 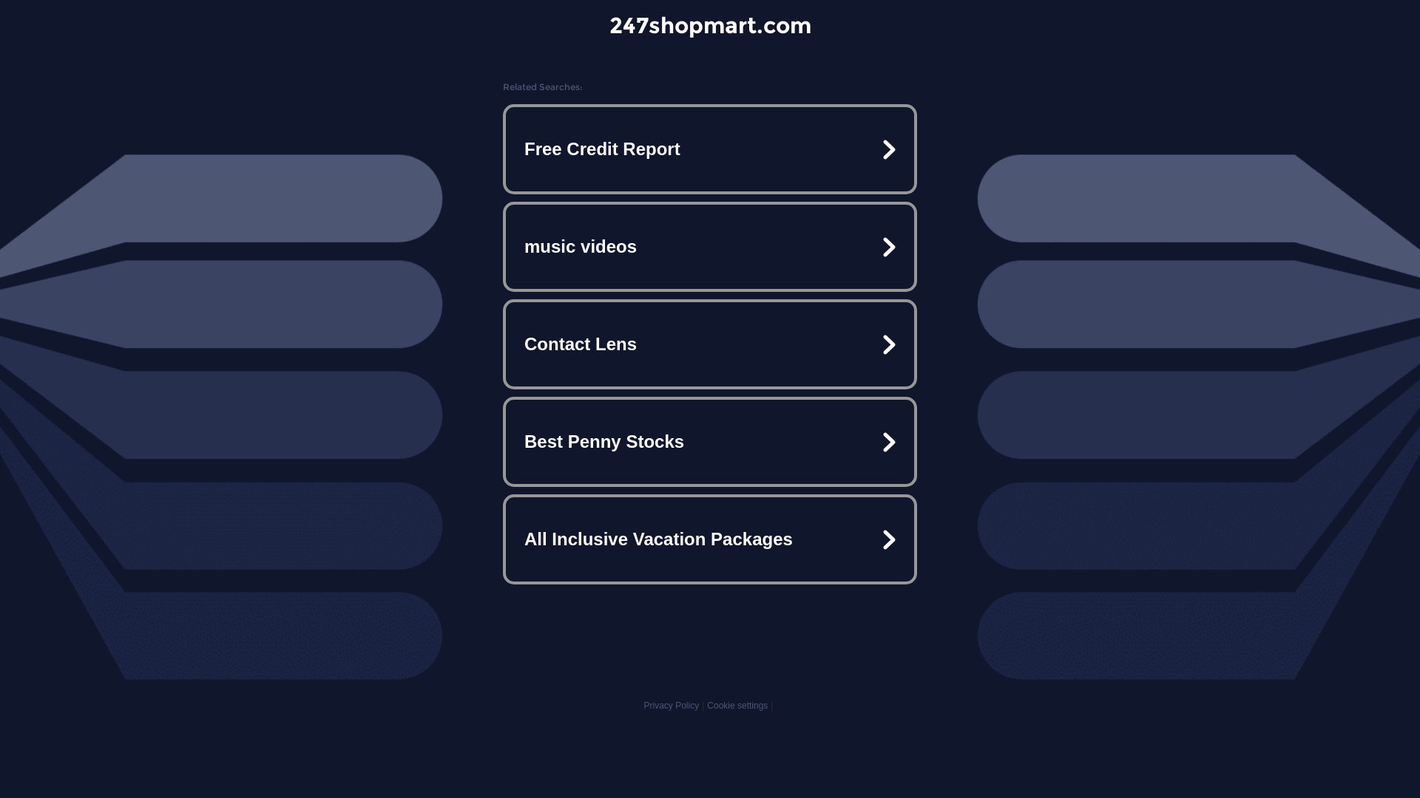 I want to click on Privacy Policy, so click(x=672, y=706).